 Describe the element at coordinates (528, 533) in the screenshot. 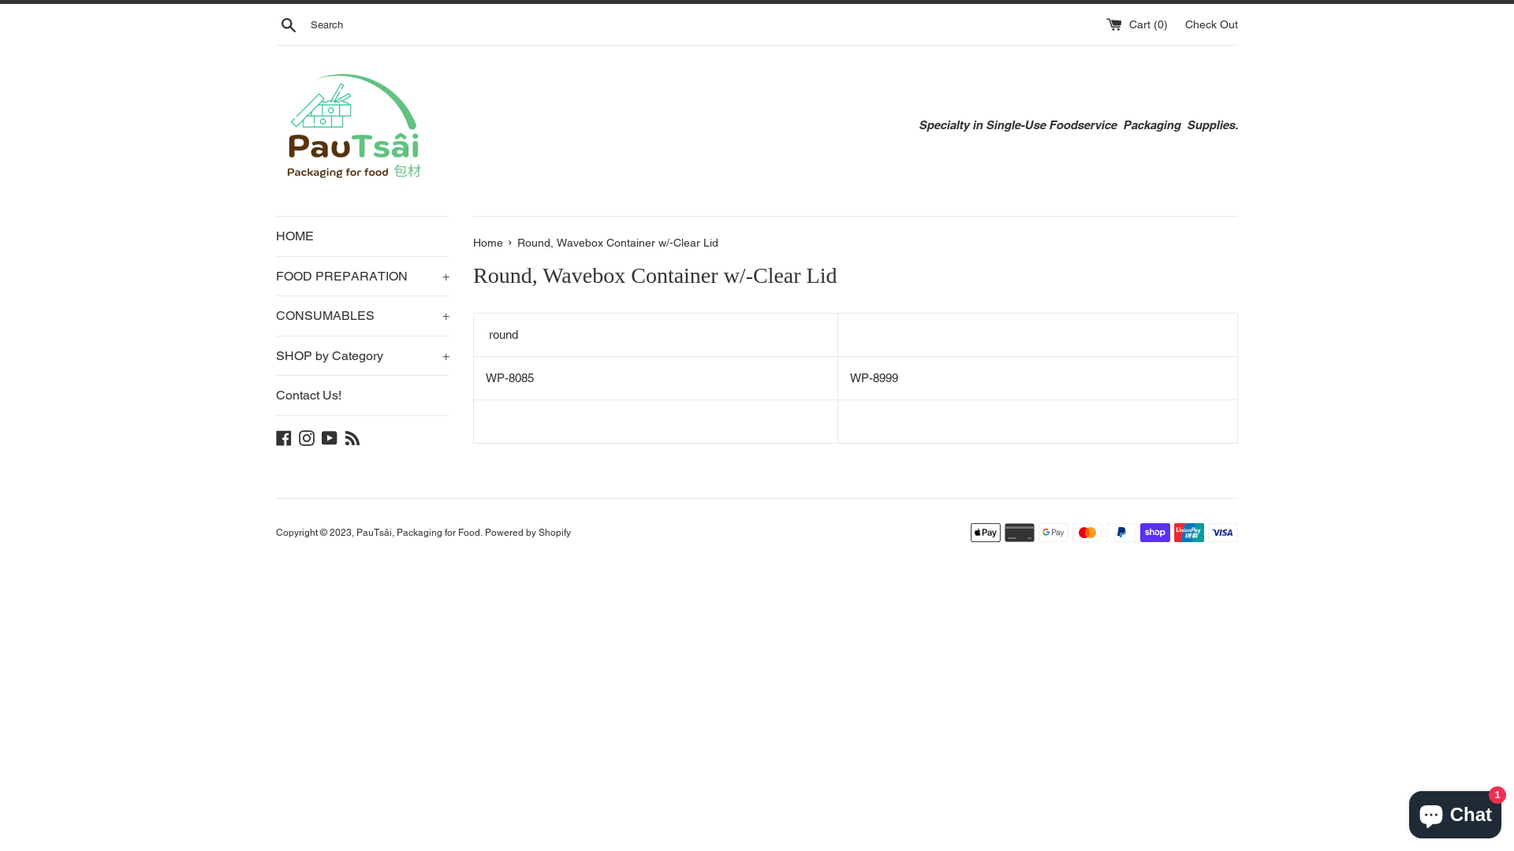

I see `Powered by Shopify` at that location.